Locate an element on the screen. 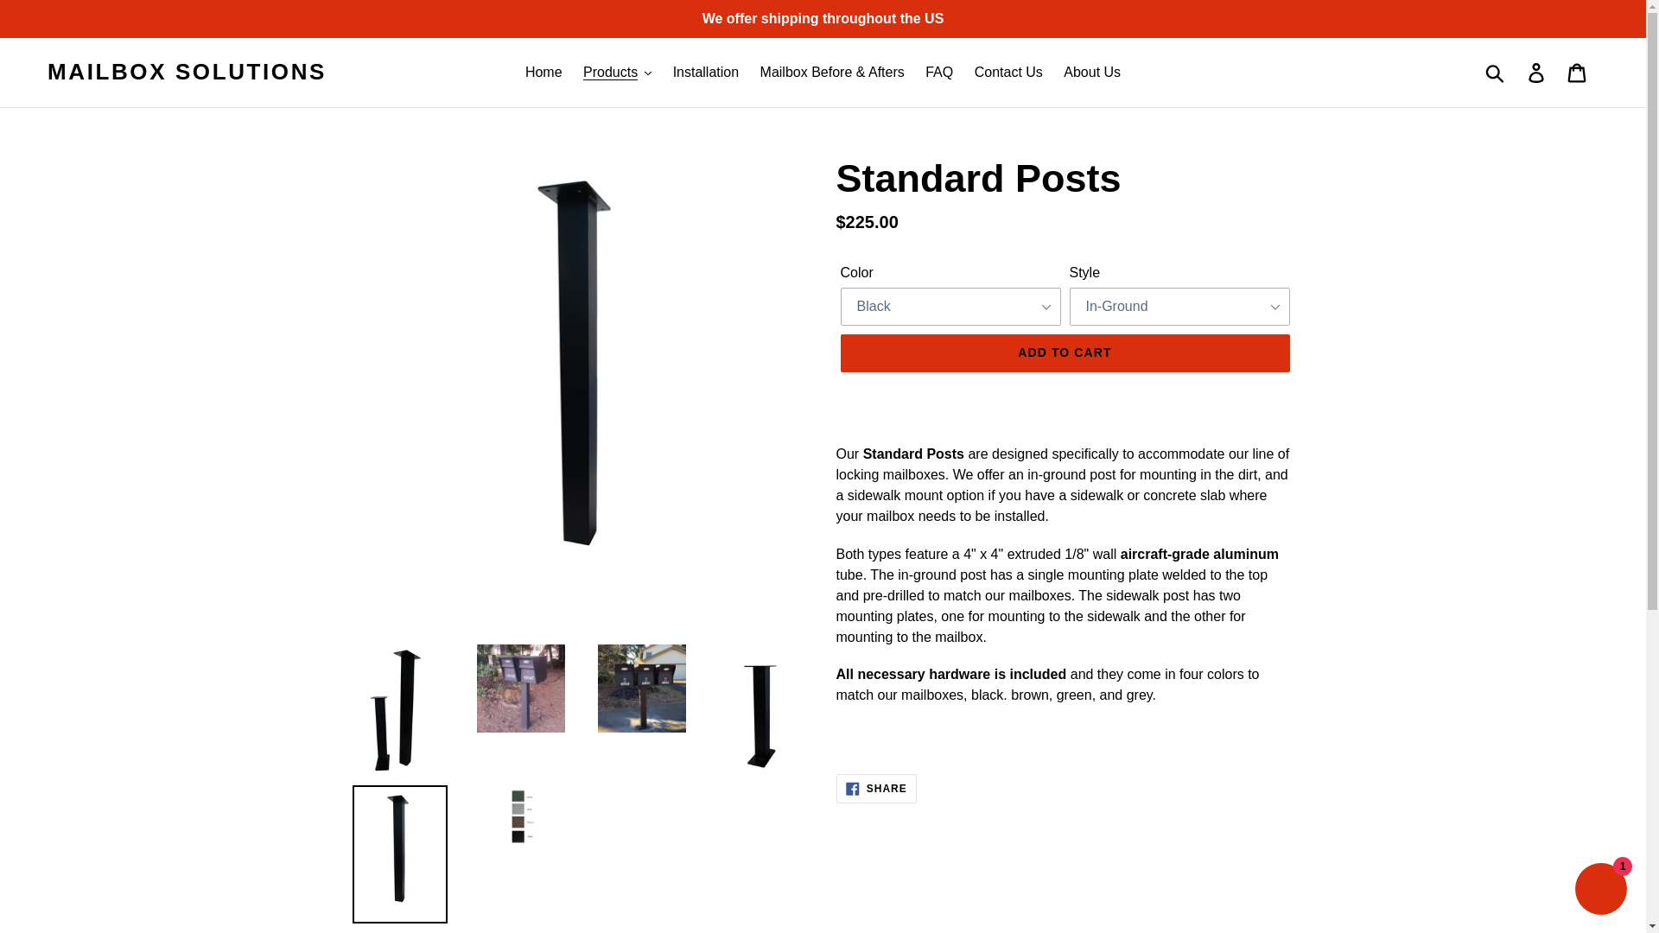 This screenshot has width=1659, height=933. MAILBOX SOLUTIONS is located at coordinates (187, 73).